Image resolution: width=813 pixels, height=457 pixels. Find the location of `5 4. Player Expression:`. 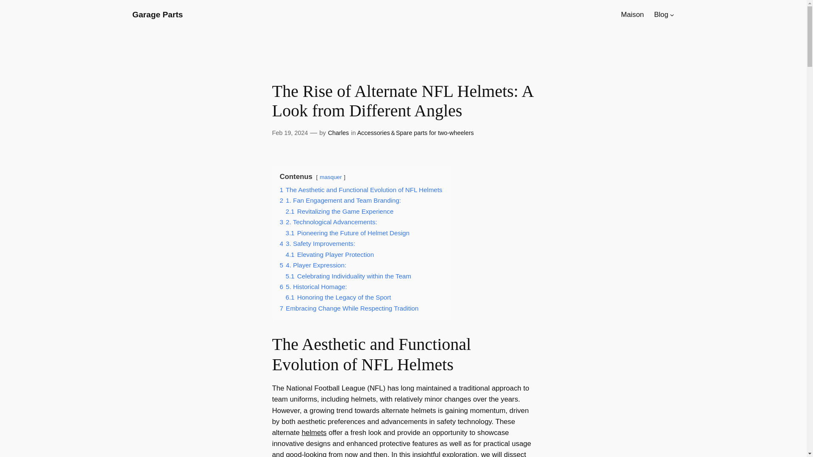

5 4. Player Expression: is located at coordinates (312, 265).